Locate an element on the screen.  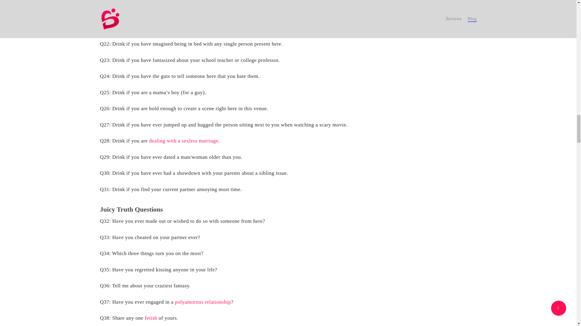
dealing with a sexless marriage is located at coordinates (184, 141).